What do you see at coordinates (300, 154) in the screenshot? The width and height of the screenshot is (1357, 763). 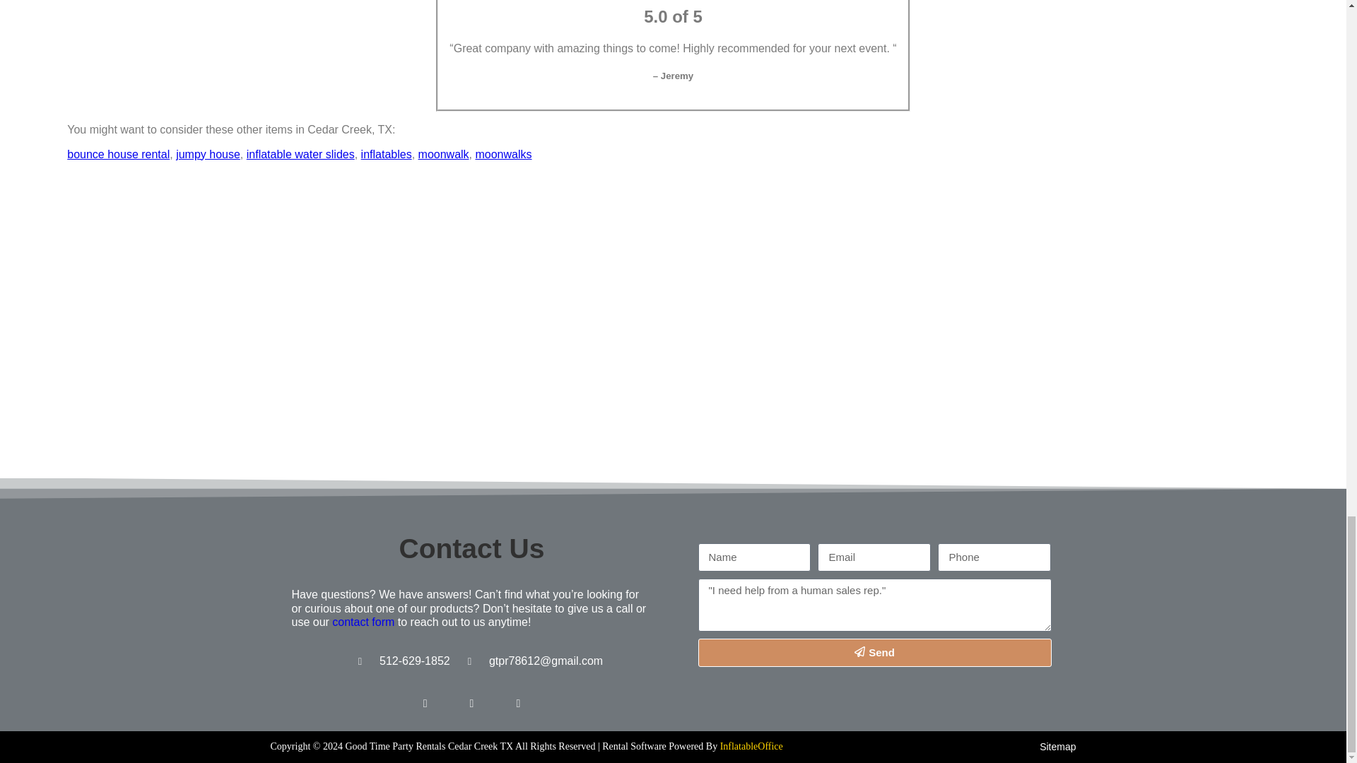 I see `inflatable water slides` at bounding box center [300, 154].